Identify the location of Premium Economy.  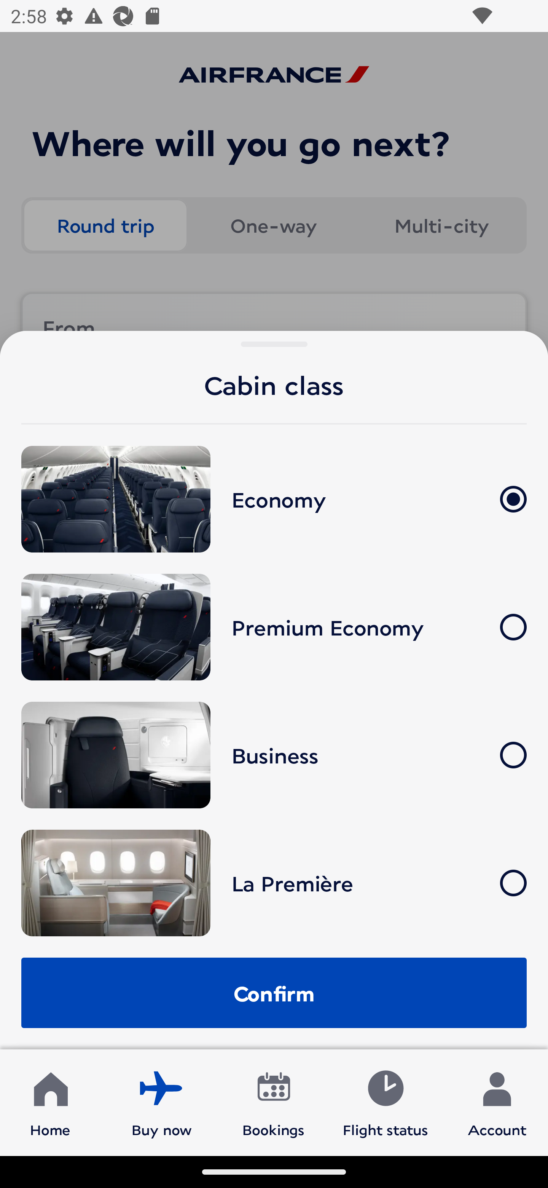
(274, 627).